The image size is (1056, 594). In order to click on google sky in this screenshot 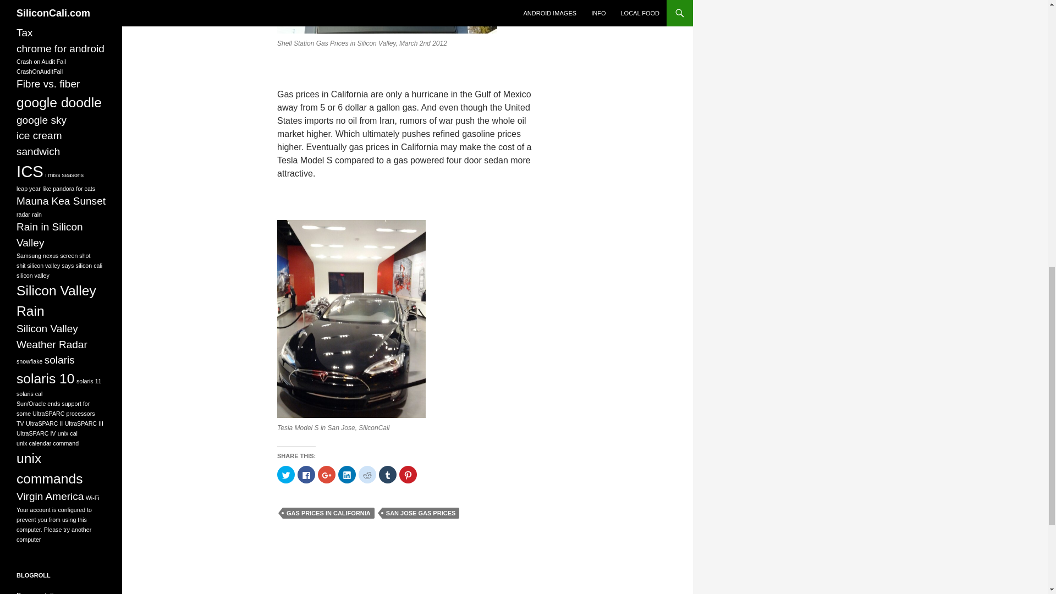, I will do `click(41, 120)`.